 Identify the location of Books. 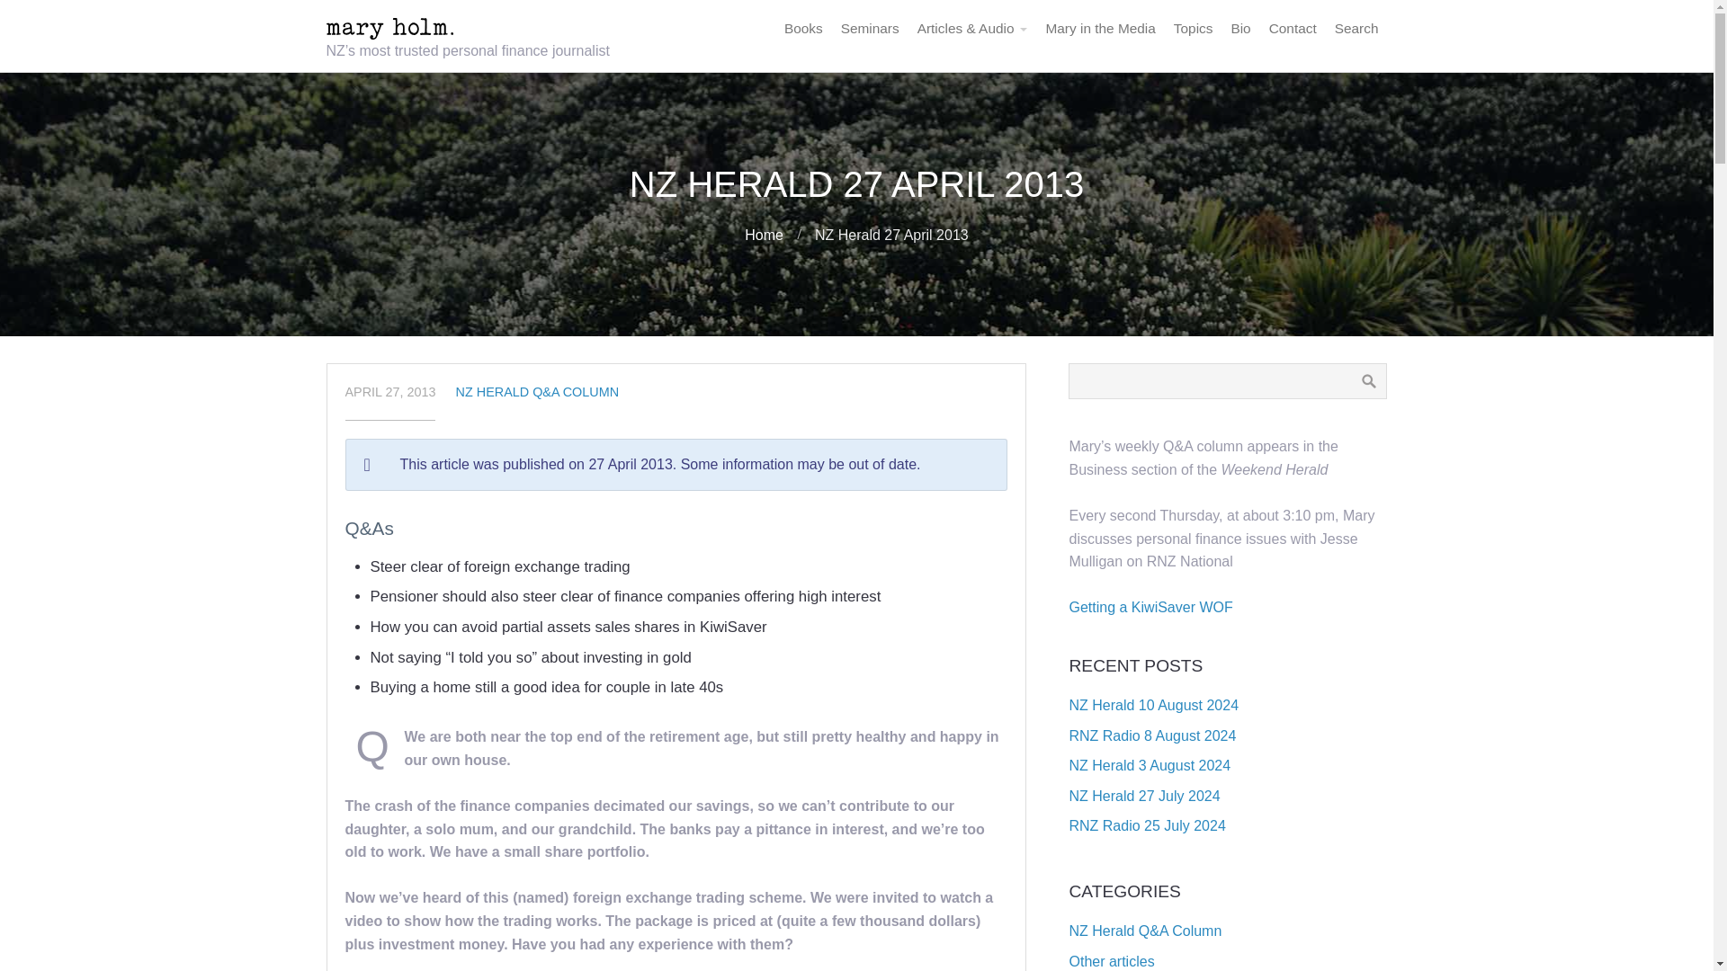
(804, 29).